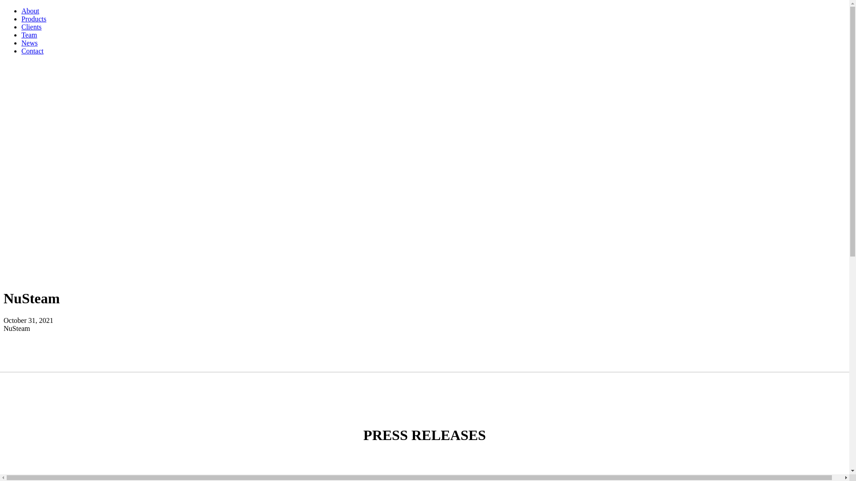  Describe the element at coordinates (433, 11) in the screenshot. I see `About` at that location.